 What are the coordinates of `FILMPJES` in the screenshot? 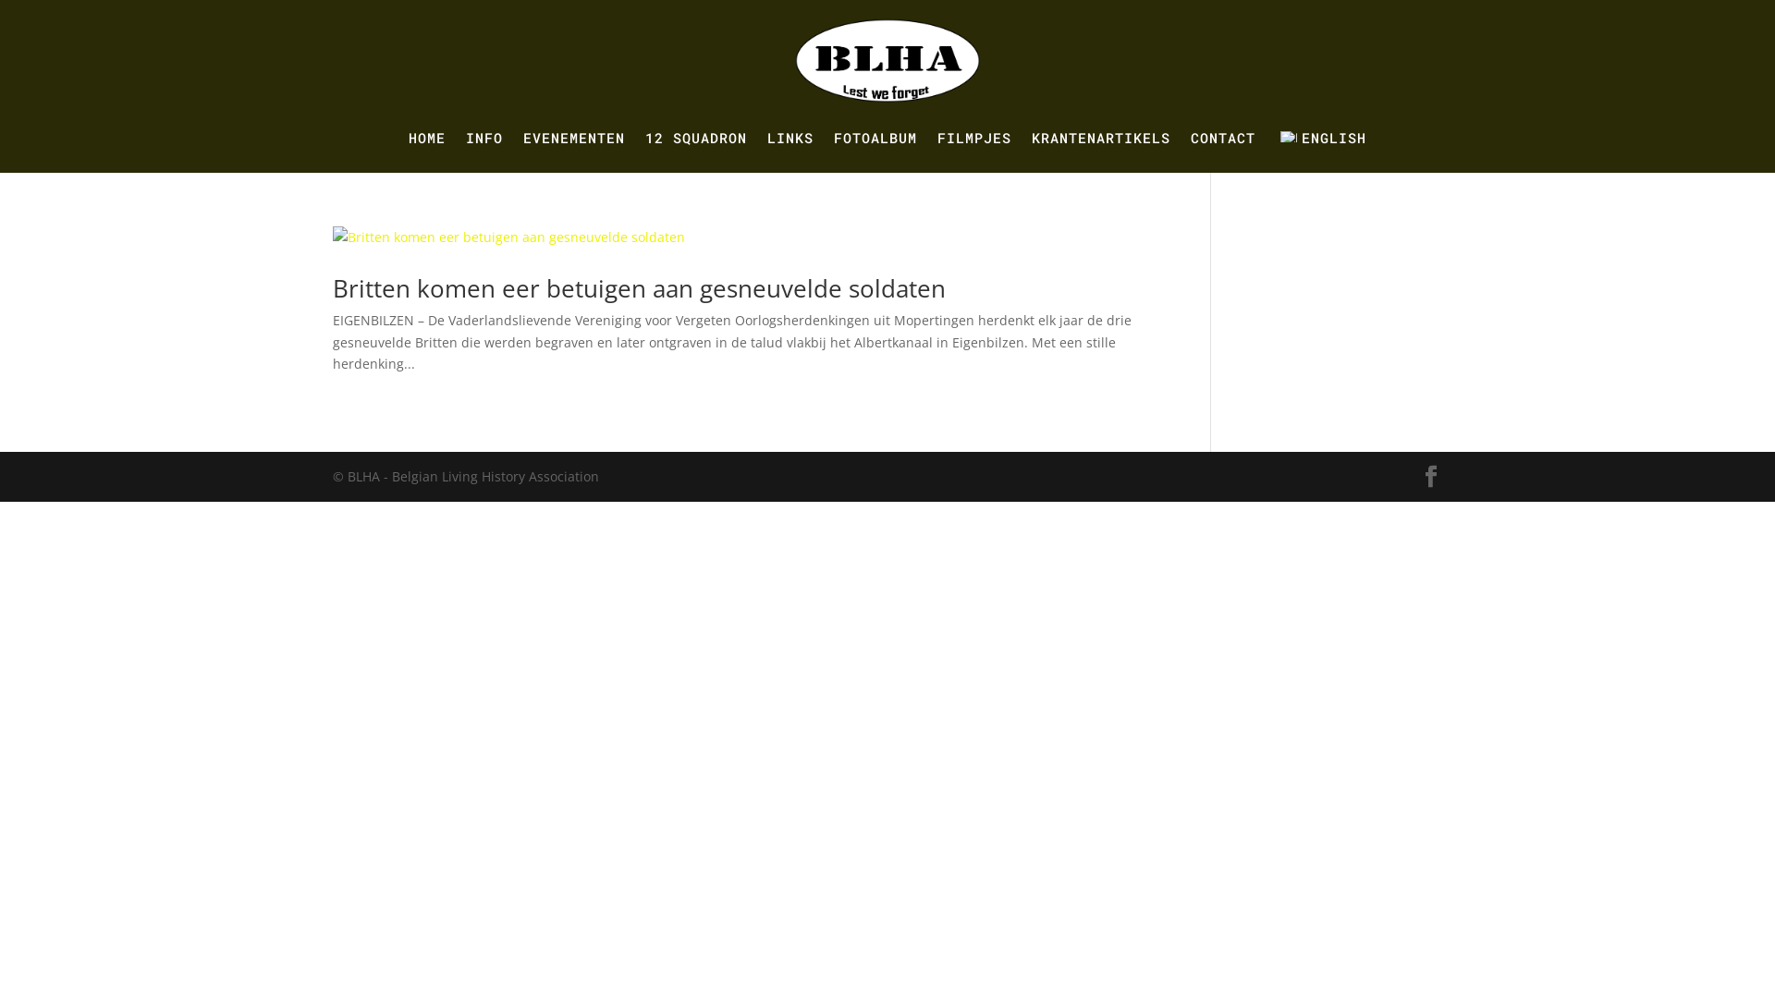 It's located at (974, 137).